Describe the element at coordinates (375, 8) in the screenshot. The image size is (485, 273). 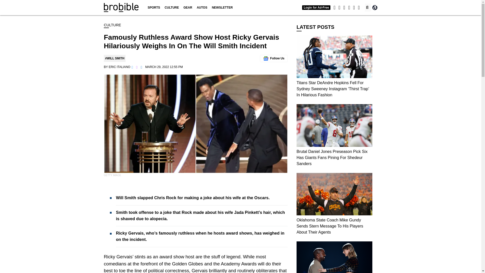
I see `Accessibility` at that location.